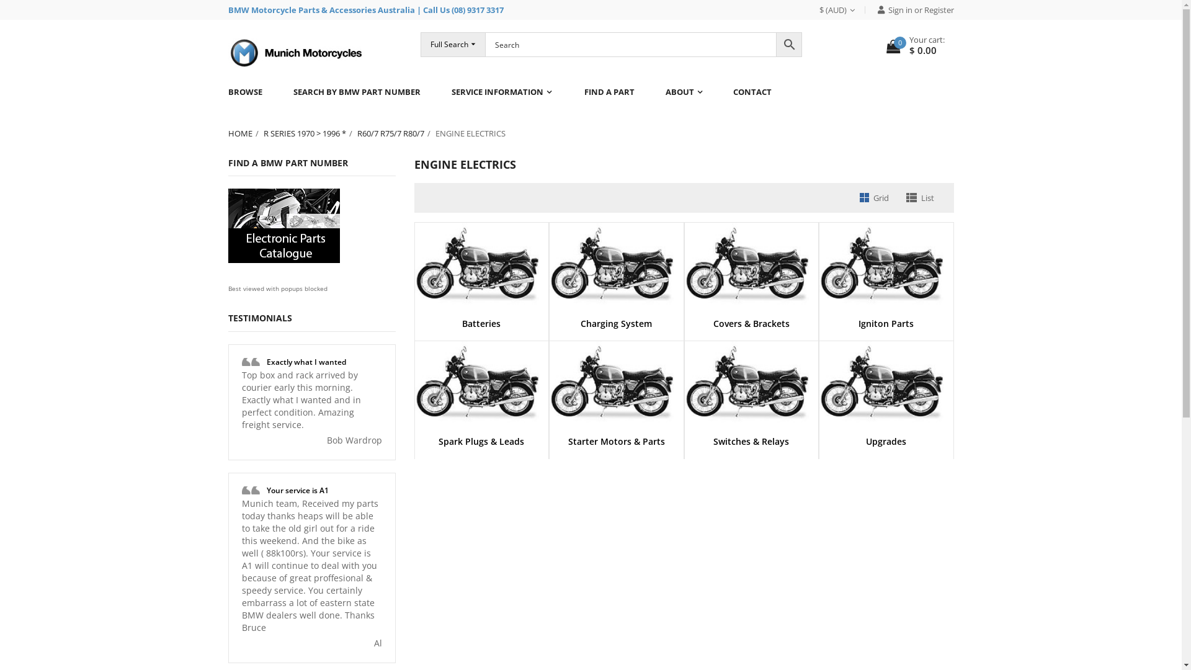 The width and height of the screenshot is (1191, 670). Describe the element at coordinates (752, 293) in the screenshot. I see `Covers & Brackets` at that location.